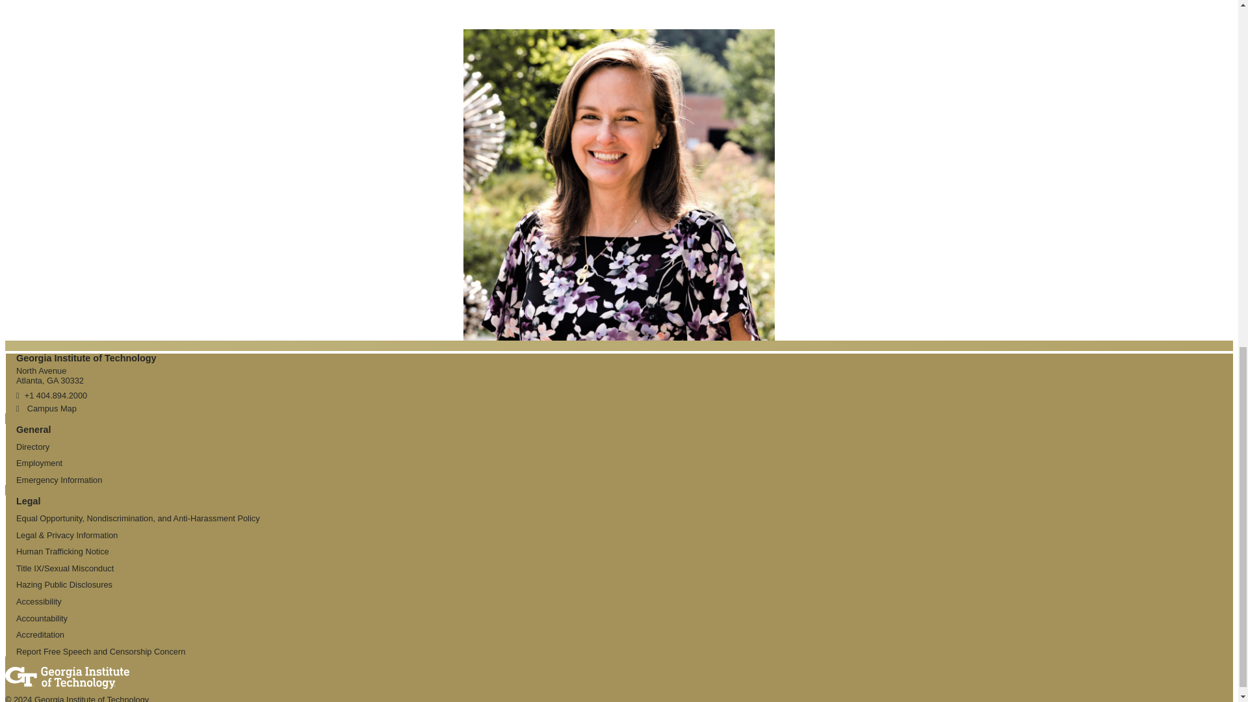 The width and height of the screenshot is (1248, 702). Describe the element at coordinates (33, 429) in the screenshot. I see `General Main Menu Category` at that location.